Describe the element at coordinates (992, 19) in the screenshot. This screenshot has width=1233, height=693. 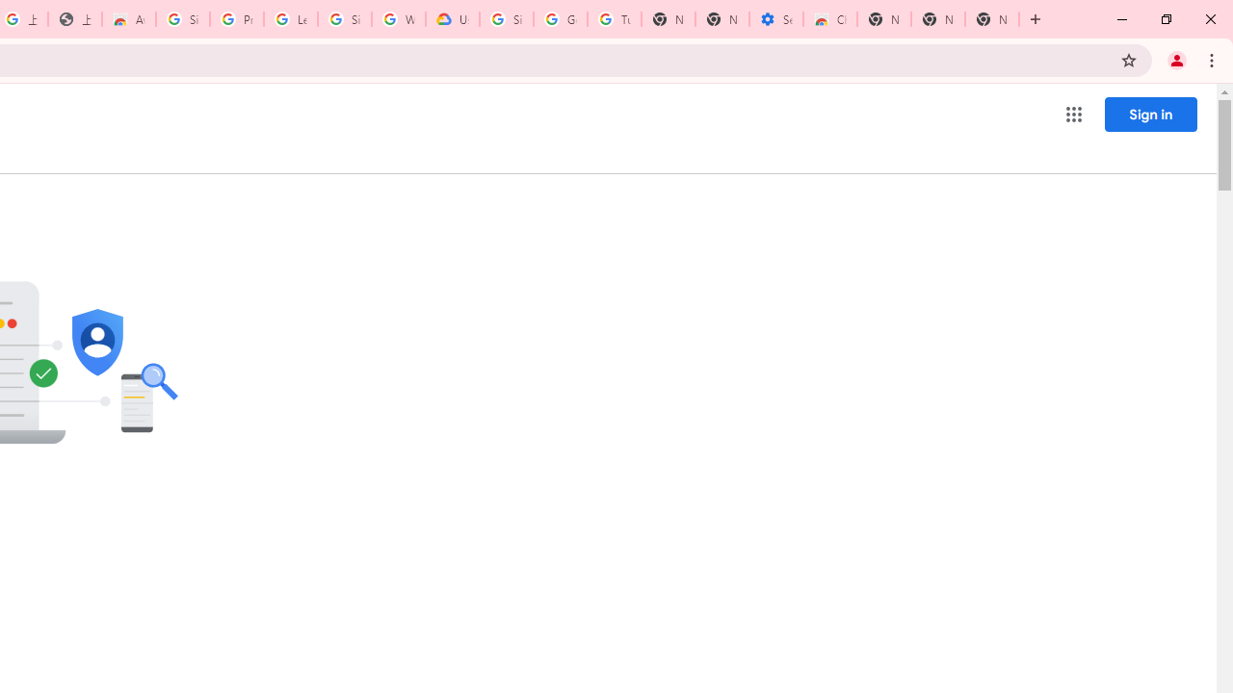
I see `New Tab` at that location.